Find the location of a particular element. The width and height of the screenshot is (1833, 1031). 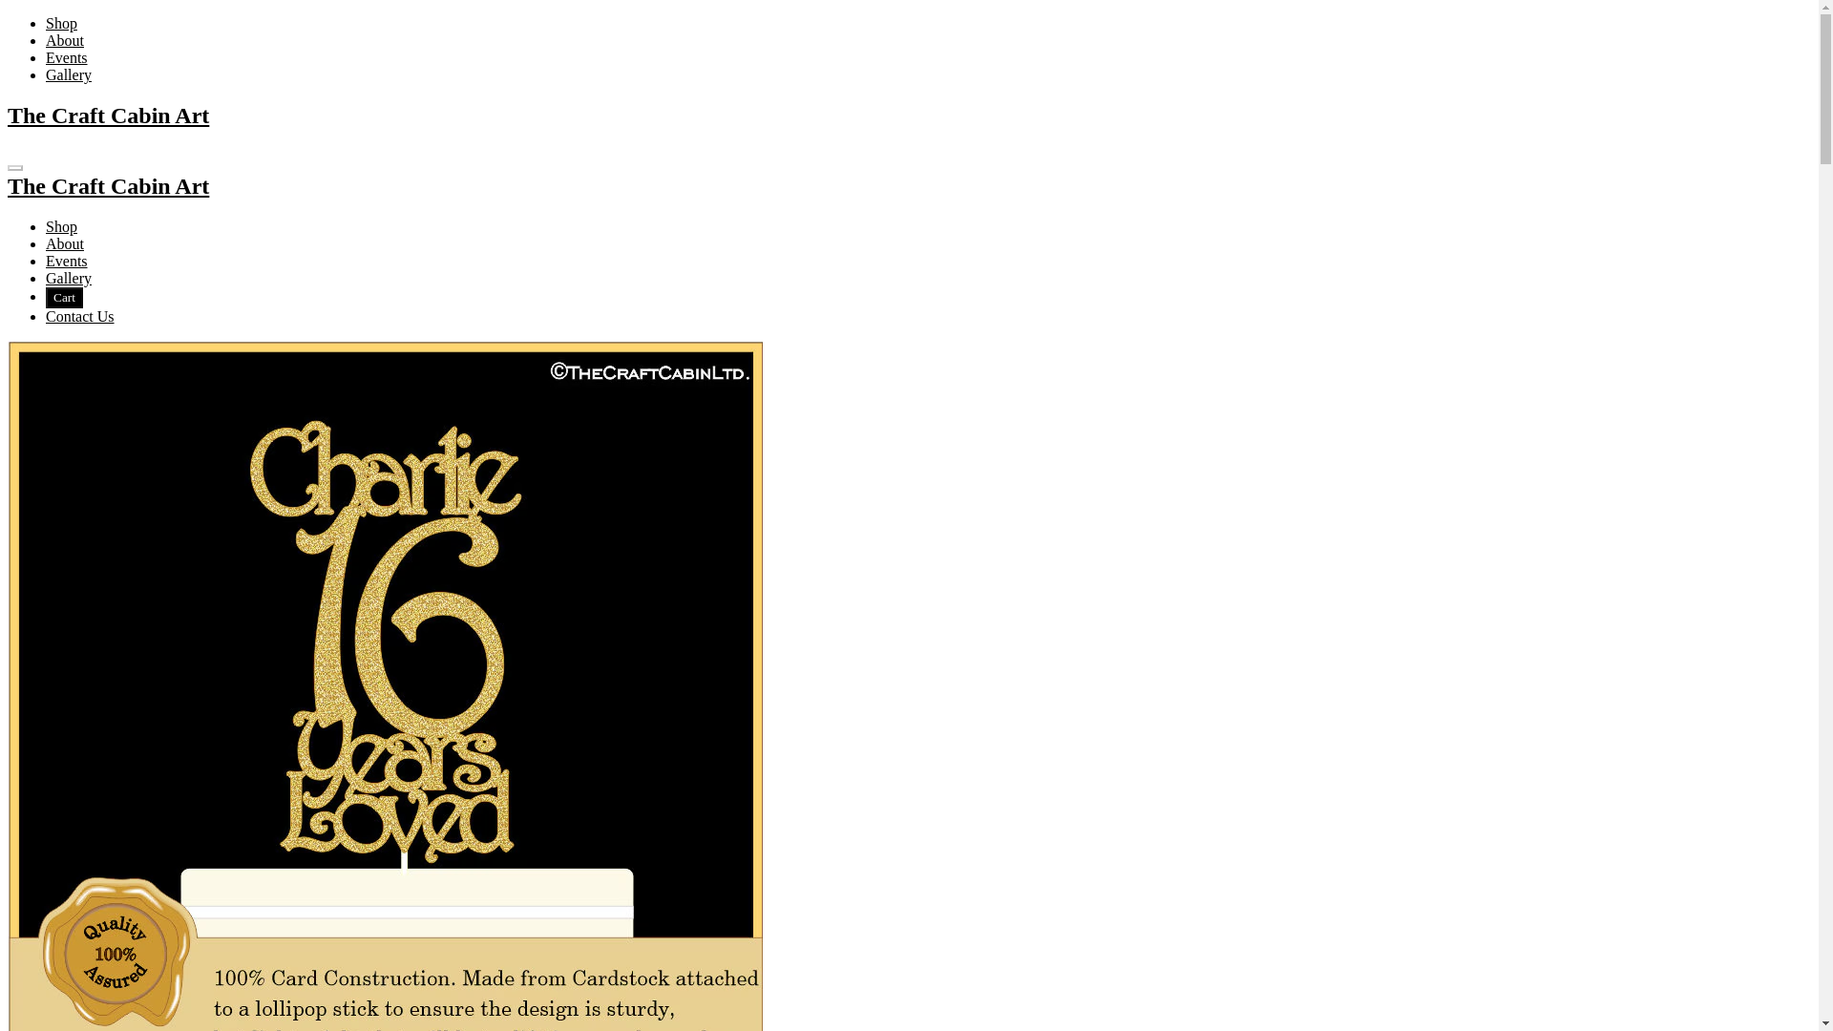

Contact Us is located at coordinates (80, 316).